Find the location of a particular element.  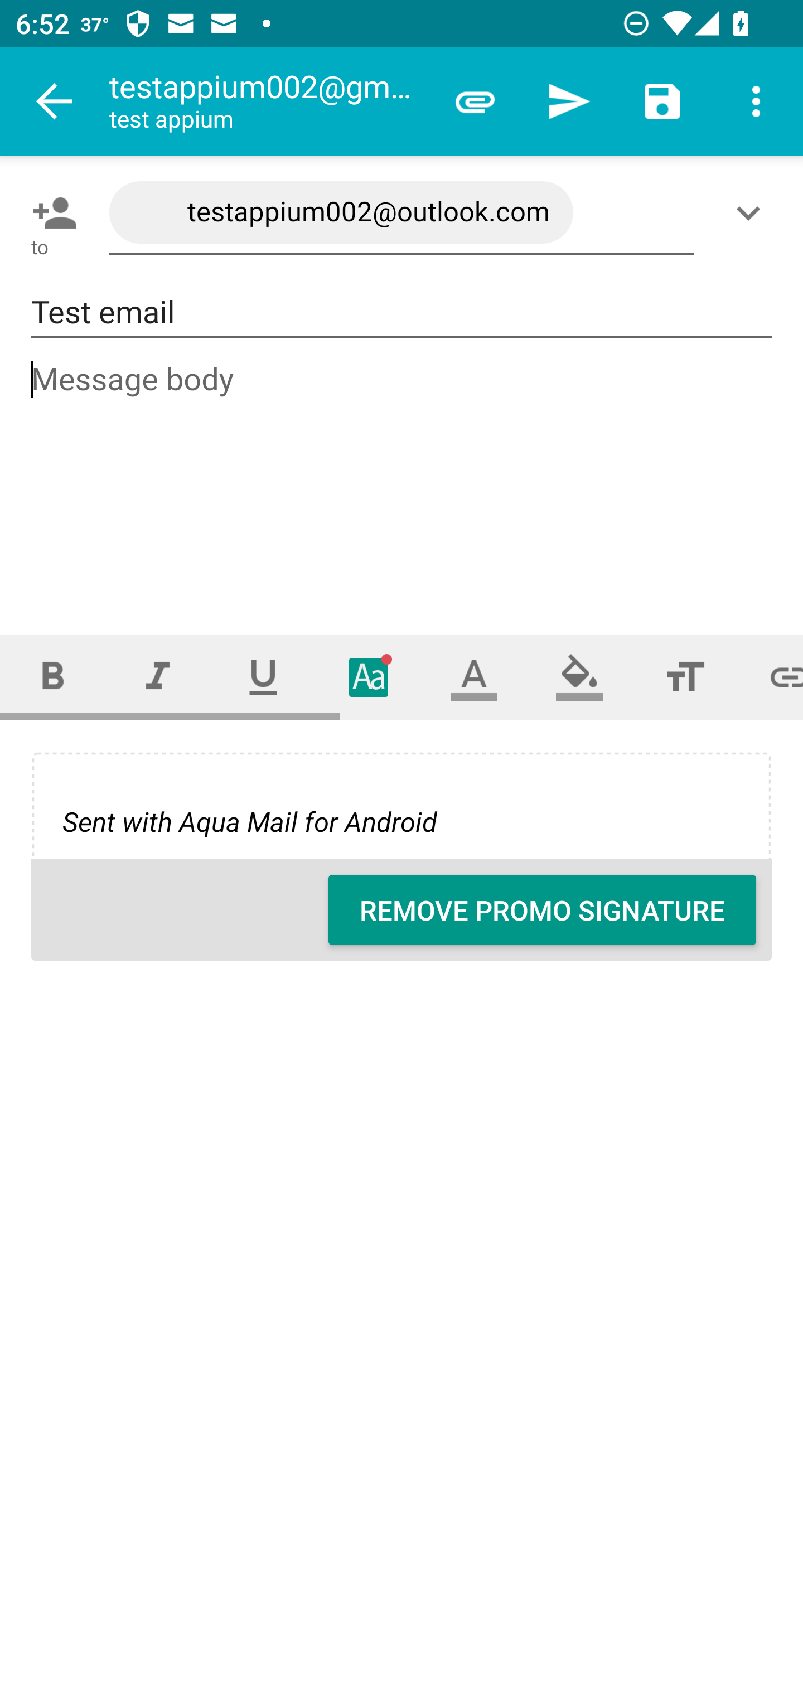

Bold is located at coordinates (52, 677).